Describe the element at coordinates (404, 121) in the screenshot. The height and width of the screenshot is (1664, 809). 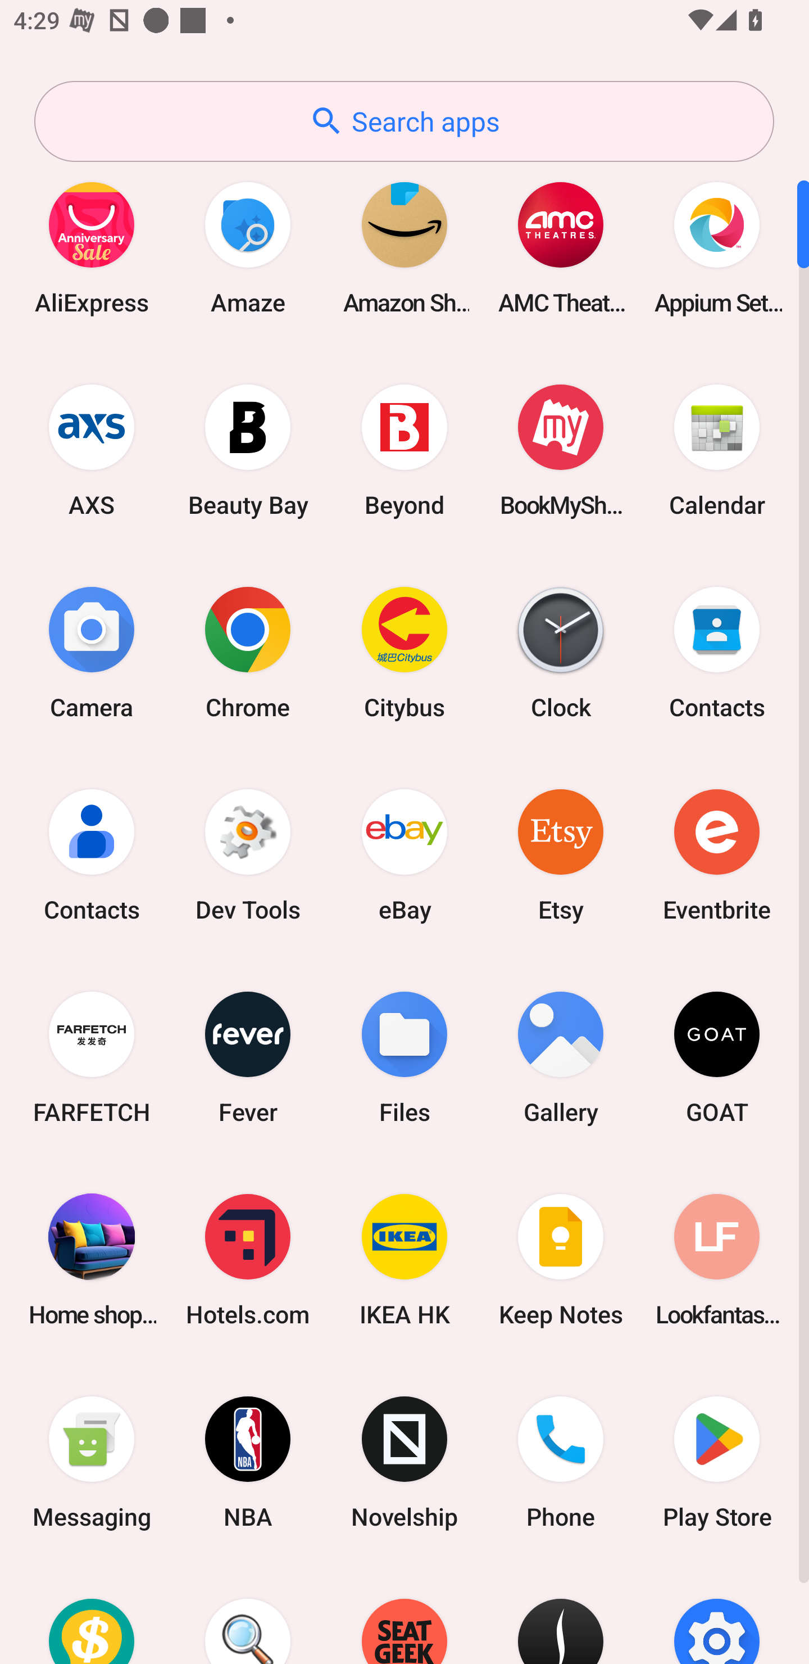
I see `  Search apps` at that location.